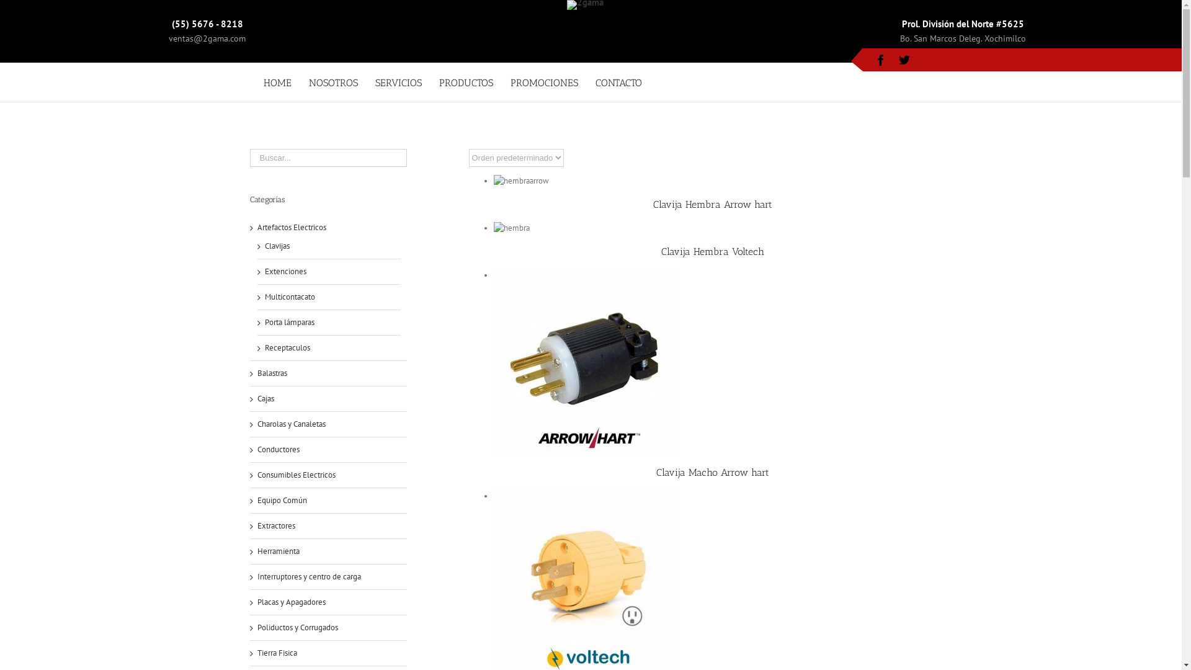  Describe the element at coordinates (275, 526) in the screenshot. I see `Extractores` at that location.